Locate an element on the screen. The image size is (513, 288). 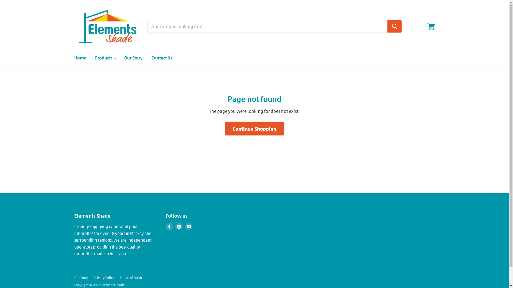
Find us on Instagram is located at coordinates (179, 227).